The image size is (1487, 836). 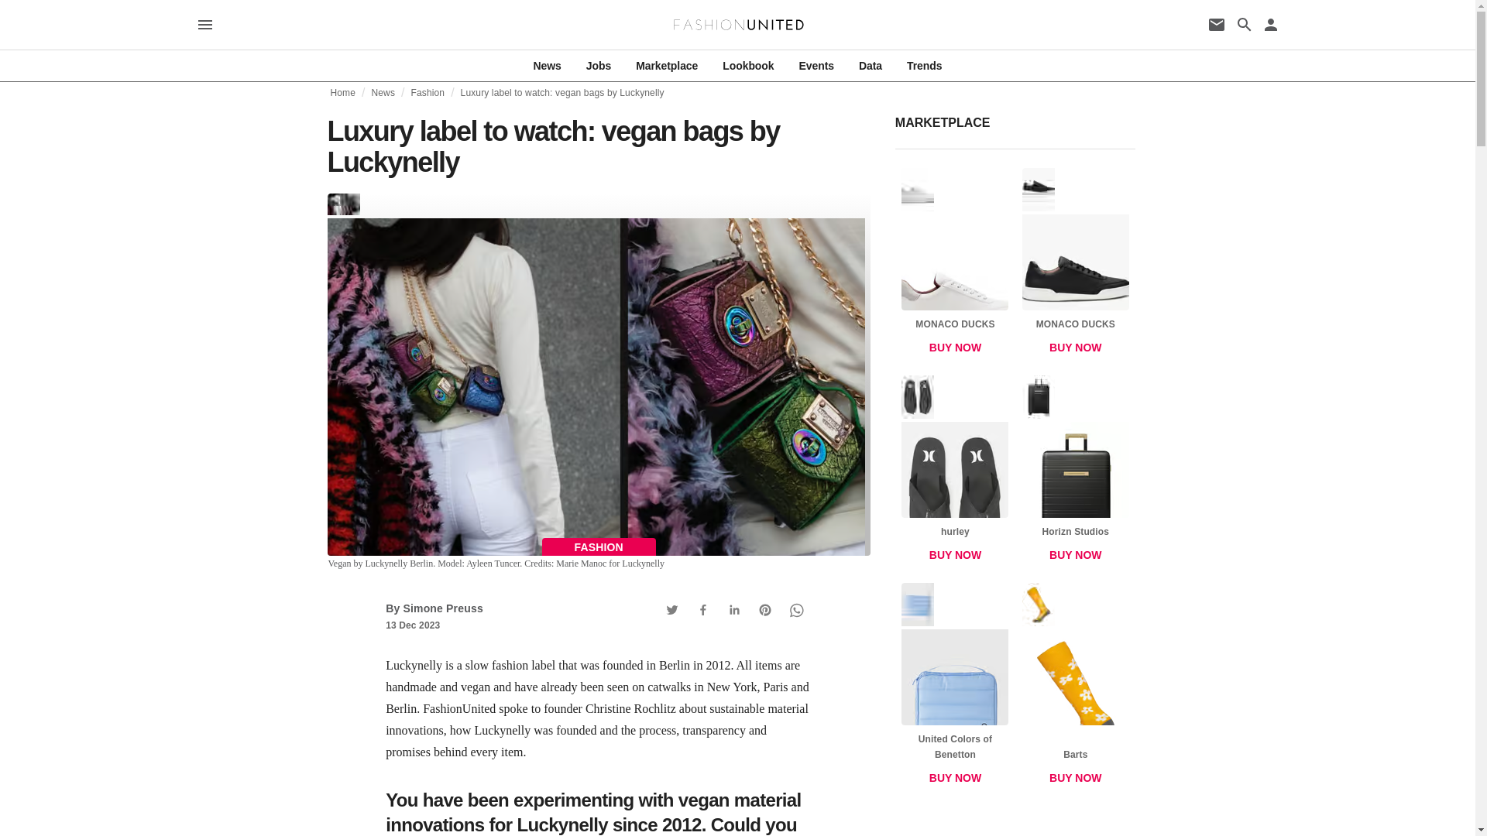 What do you see at coordinates (955, 777) in the screenshot?
I see `BUY NOW` at bounding box center [955, 777].